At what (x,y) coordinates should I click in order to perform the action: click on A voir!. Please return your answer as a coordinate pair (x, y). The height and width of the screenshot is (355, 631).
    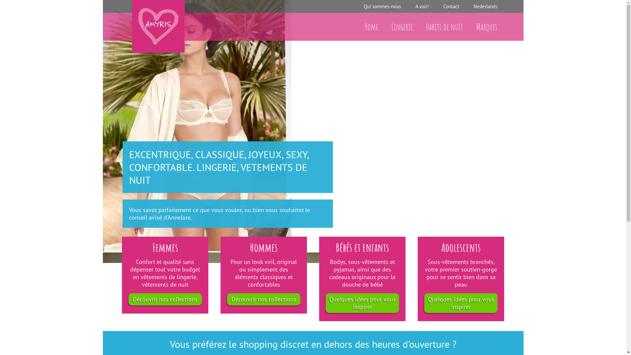
    Looking at the image, I should click on (422, 7).